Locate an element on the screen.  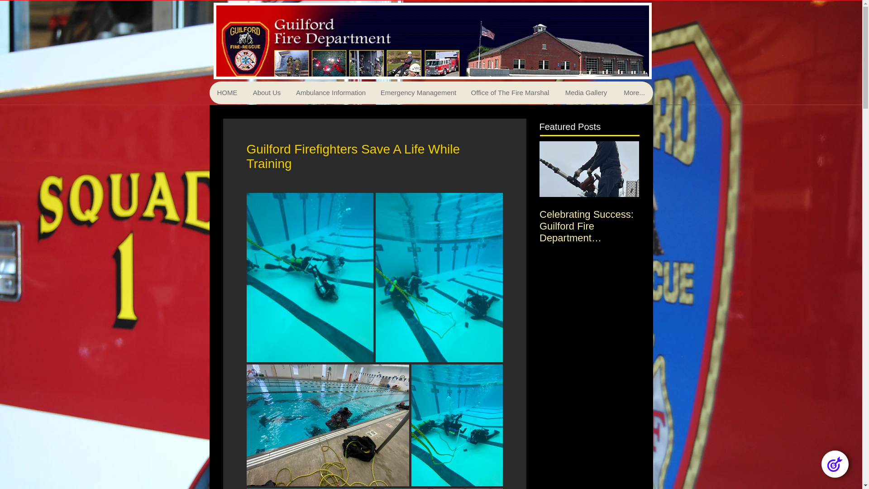
Media Gallery is located at coordinates (586, 93).